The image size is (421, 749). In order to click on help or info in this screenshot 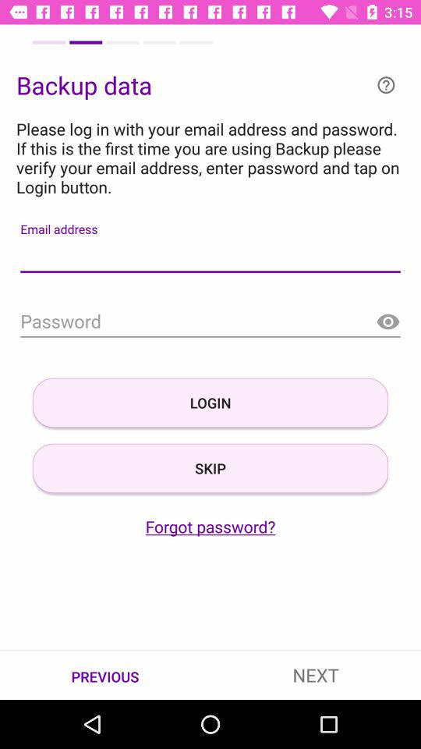, I will do `click(386, 84)`.